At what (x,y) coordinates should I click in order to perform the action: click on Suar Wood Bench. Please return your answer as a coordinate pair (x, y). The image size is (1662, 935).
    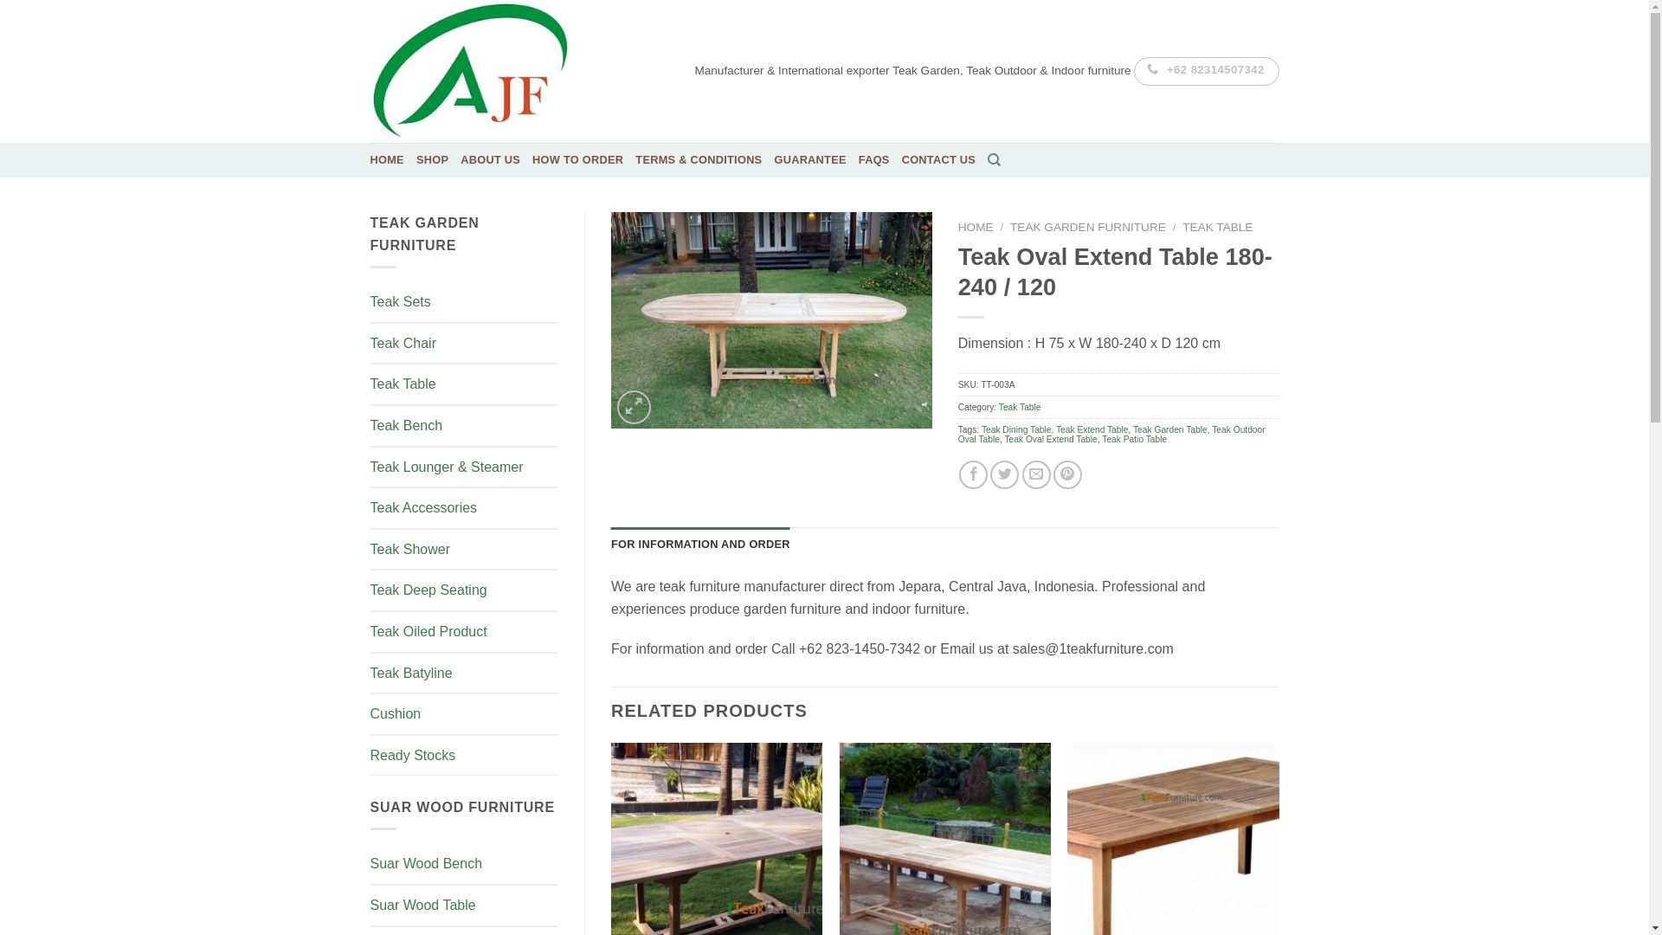
    Looking at the image, I should click on (465, 864).